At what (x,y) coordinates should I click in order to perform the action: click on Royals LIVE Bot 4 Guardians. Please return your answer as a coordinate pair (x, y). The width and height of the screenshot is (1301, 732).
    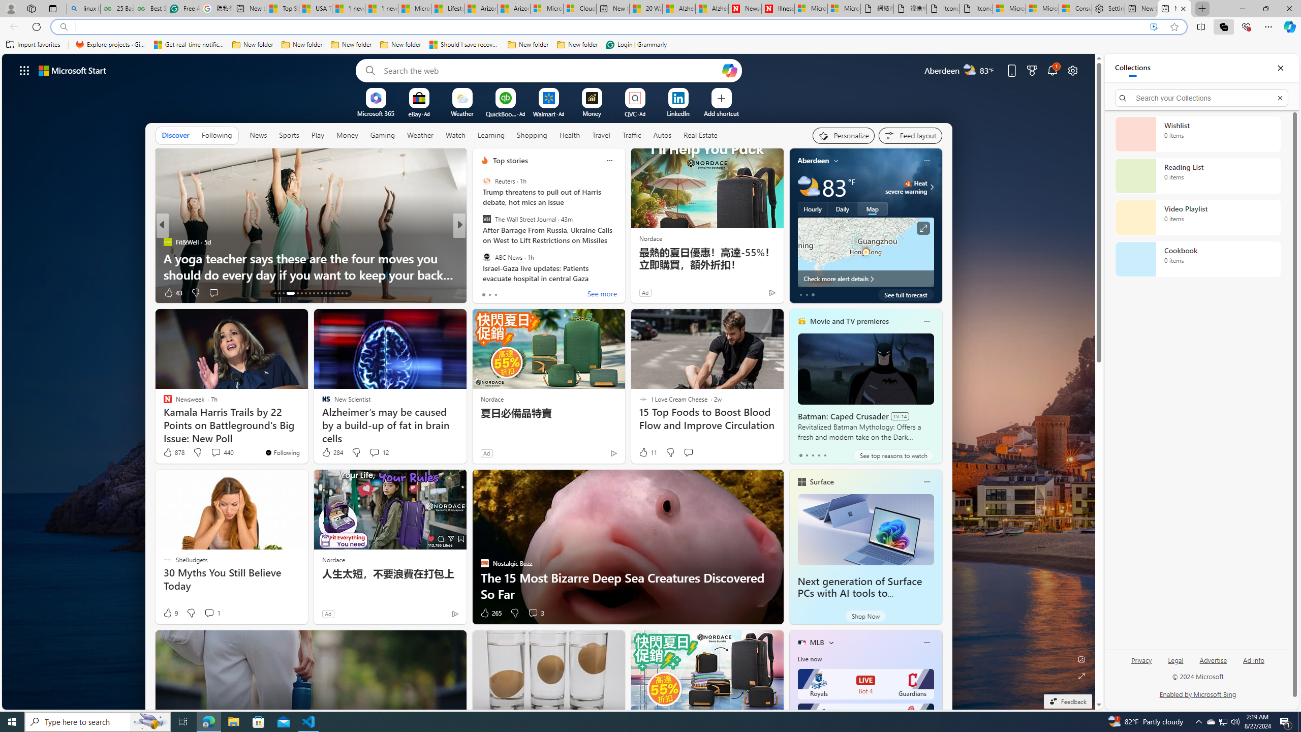
    Looking at the image, I should click on (866, 684).